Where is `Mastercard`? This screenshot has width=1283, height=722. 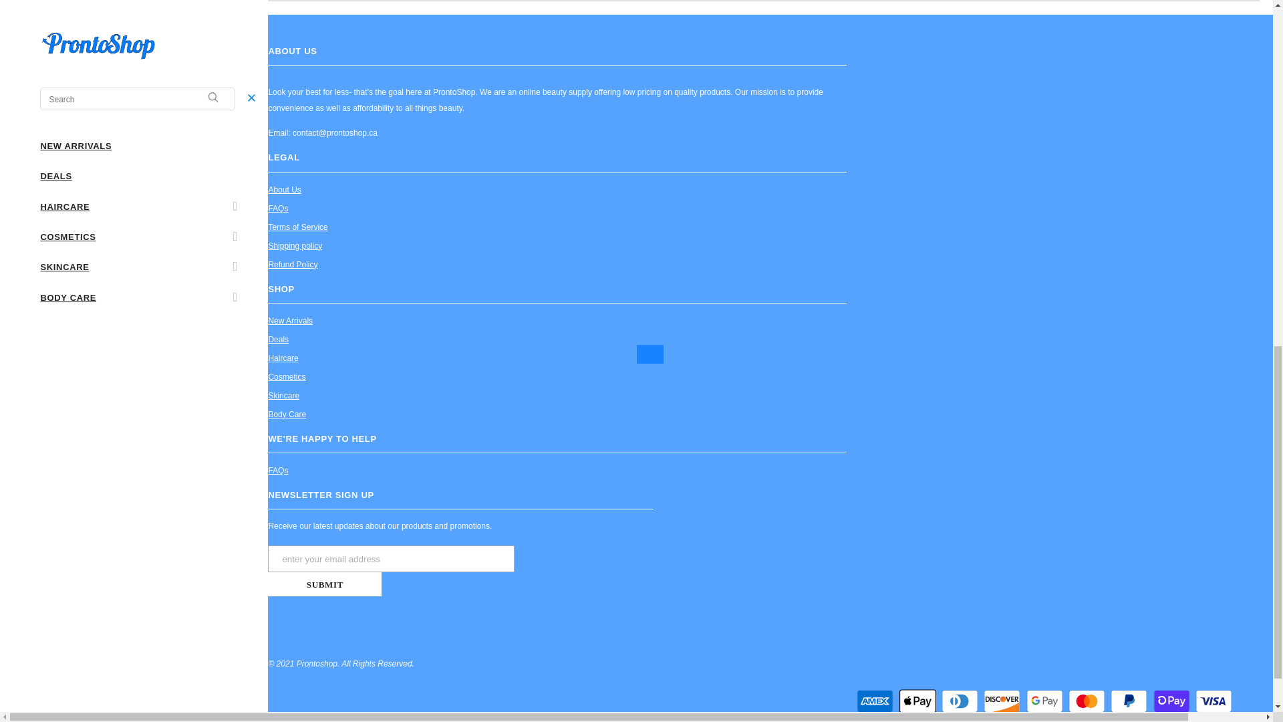 Mastercard is located at coordinates (1087, 701).